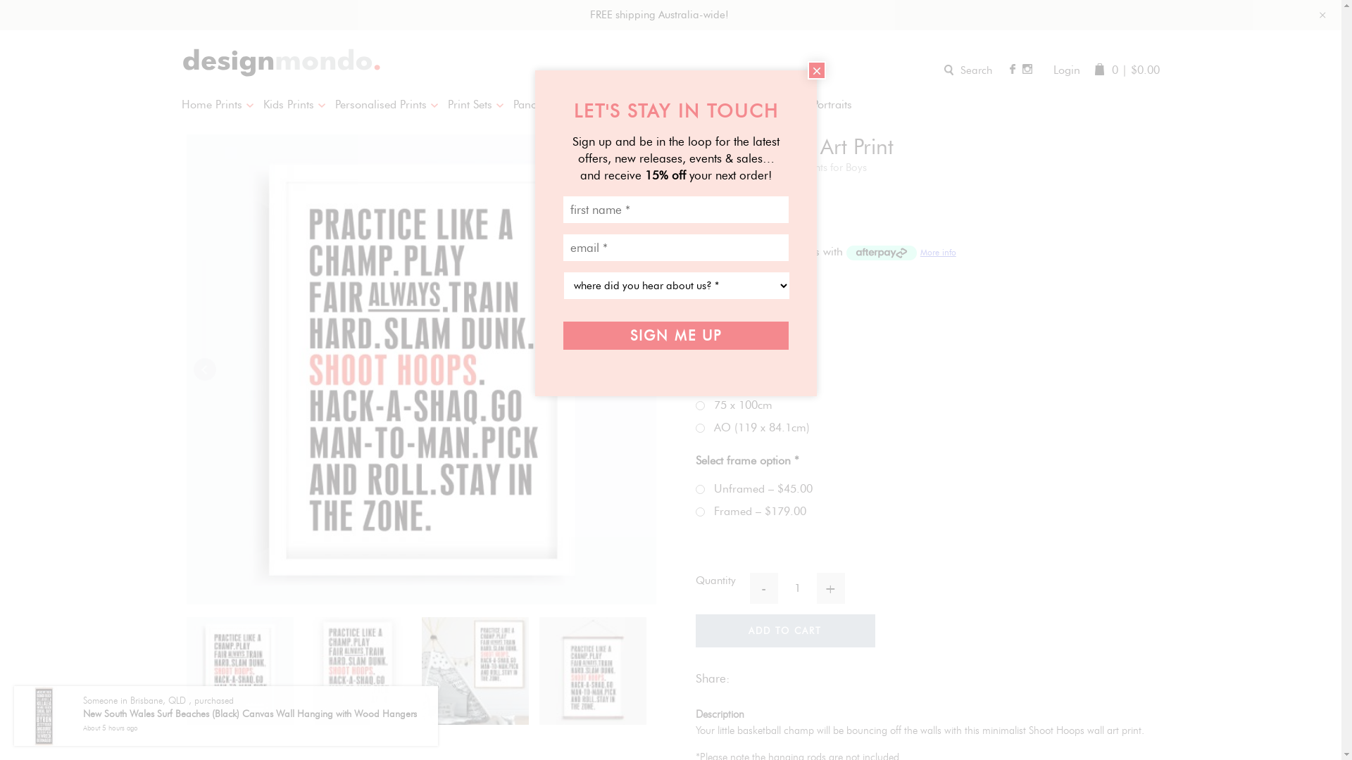 Image resolution: width=1352 pixels, height=760 pixels. Describe the element at coordinates (223, 105) in the screenshot. I see `Home Prints` at that location.